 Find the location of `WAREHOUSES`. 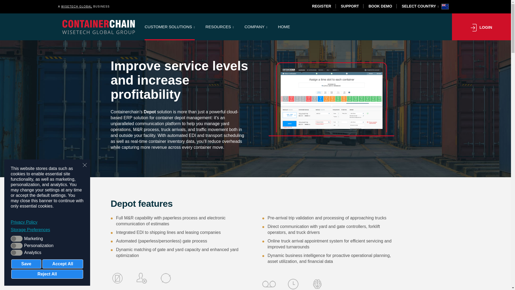

WAREHOUSES is located at coordinates (164, 23).